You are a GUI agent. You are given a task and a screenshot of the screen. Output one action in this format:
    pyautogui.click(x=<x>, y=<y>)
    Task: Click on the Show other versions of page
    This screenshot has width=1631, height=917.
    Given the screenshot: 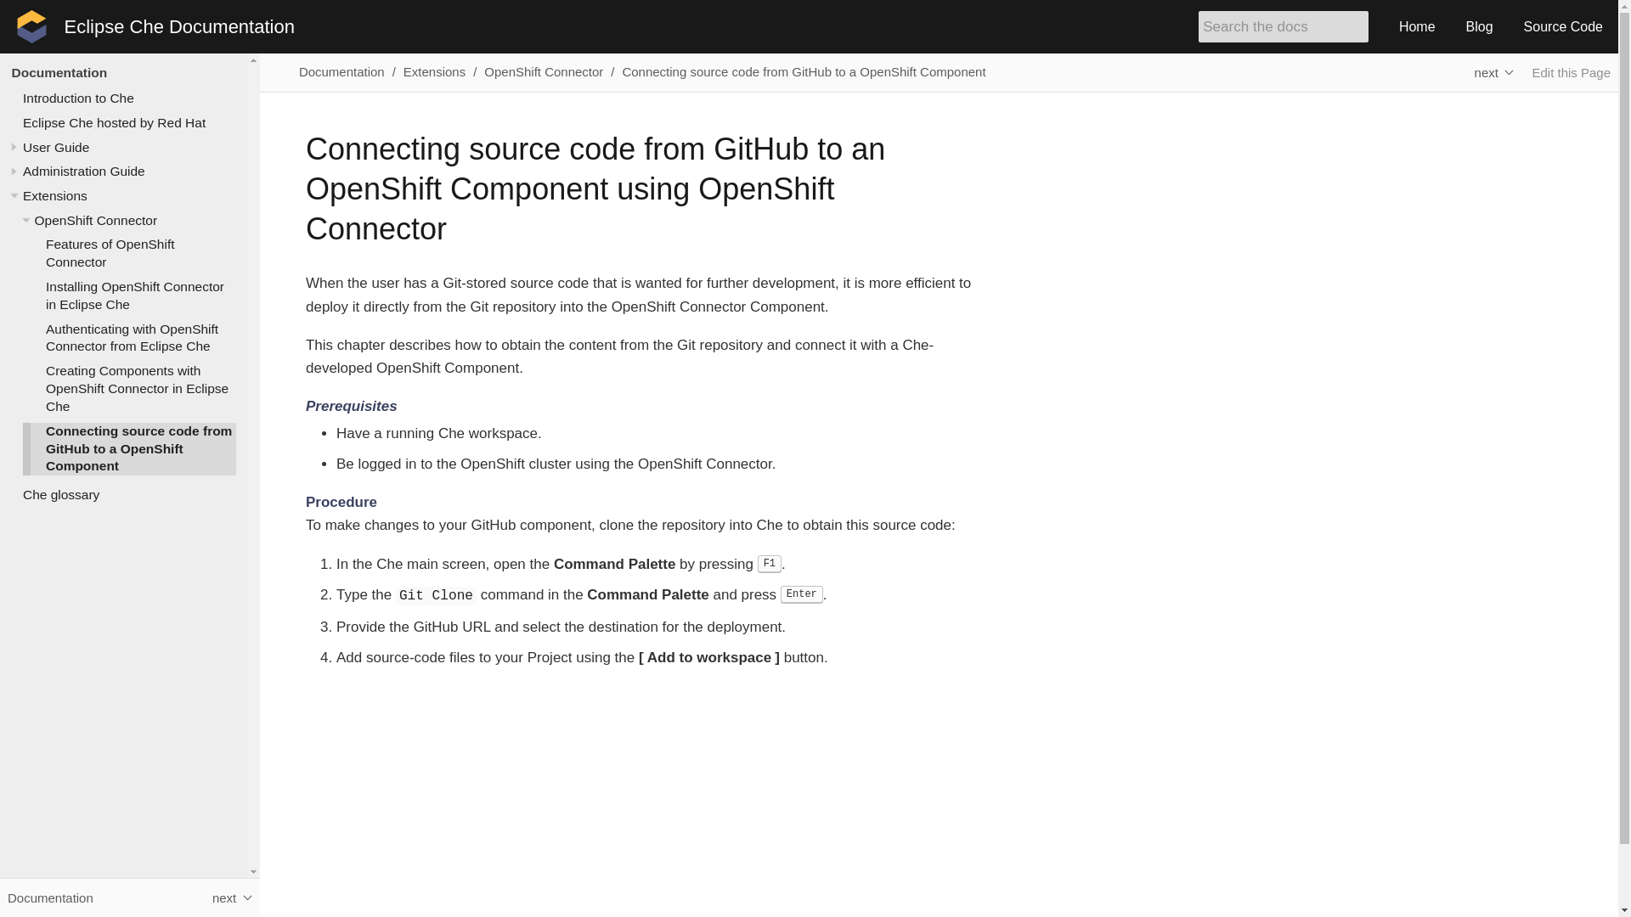 What is the action you would take?
    pyautogui.click(x=1493, y=72)
    